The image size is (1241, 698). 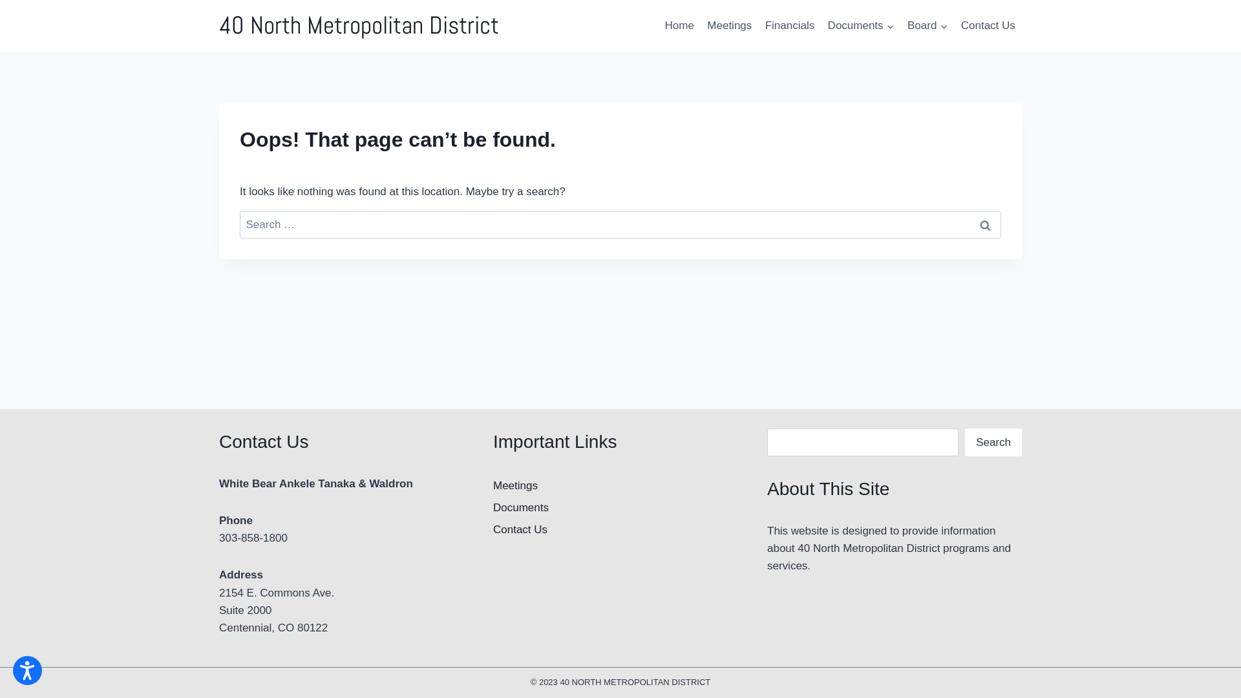 What do you see at coordinates (790, 26) in the screenshot?
I see `Financials` at bounding box center [790, 26].